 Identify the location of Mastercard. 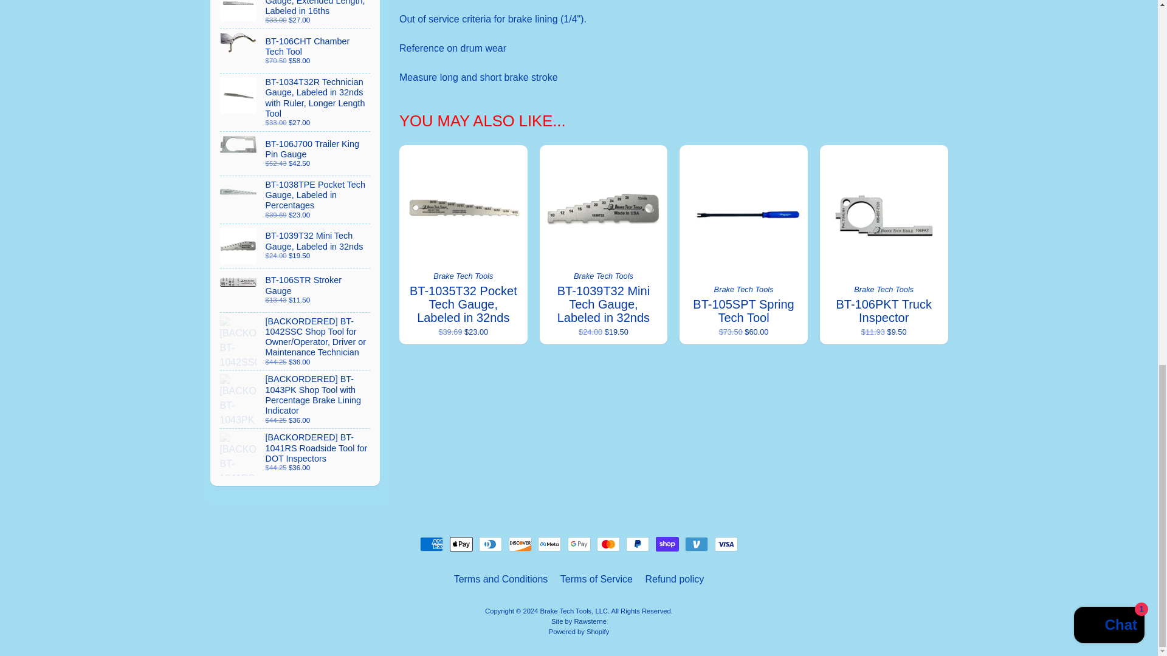
(608, 544).